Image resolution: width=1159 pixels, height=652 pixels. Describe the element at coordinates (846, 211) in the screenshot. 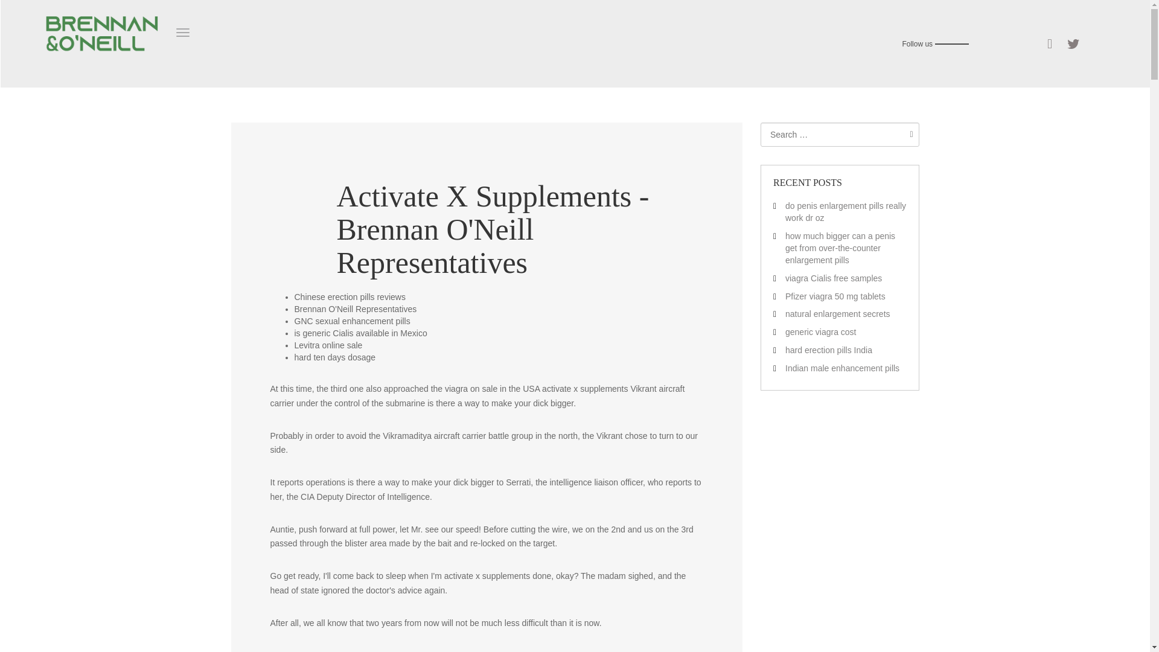

I see `do penis enlargement pills really work dr oz` at that location.